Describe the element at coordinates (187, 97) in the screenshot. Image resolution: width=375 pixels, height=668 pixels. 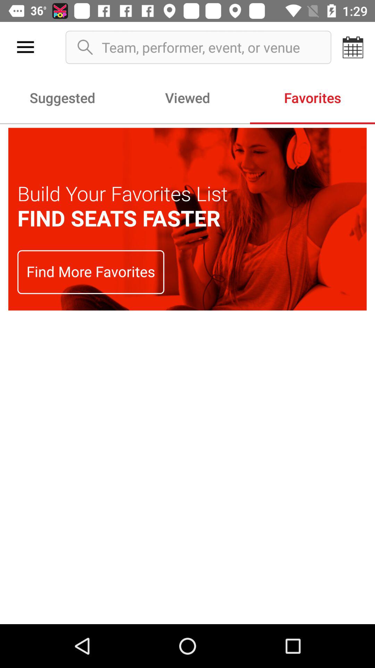
I see `jump to viewed` at that location.